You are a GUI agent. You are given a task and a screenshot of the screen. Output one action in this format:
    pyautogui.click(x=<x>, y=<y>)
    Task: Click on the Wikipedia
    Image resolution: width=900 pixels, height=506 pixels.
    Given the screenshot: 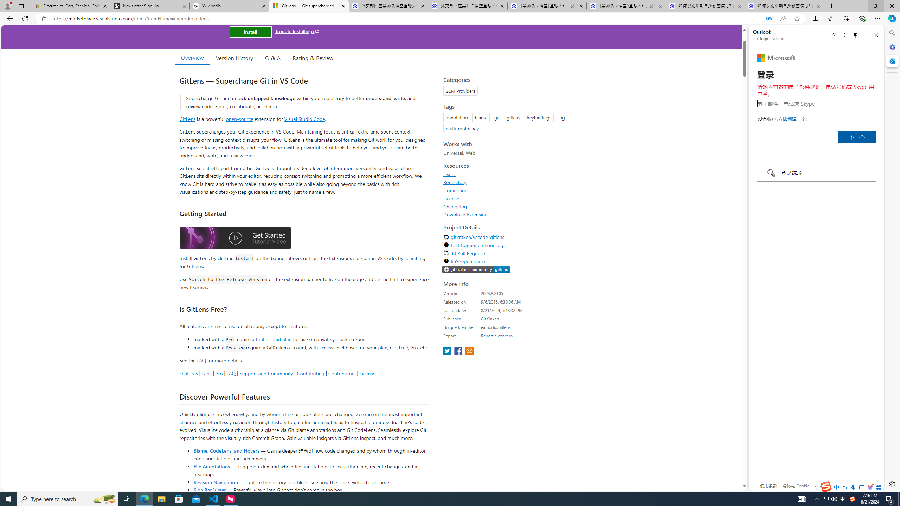 What is the action you would take?
    pyautogui.click(x=229, y=6)
    